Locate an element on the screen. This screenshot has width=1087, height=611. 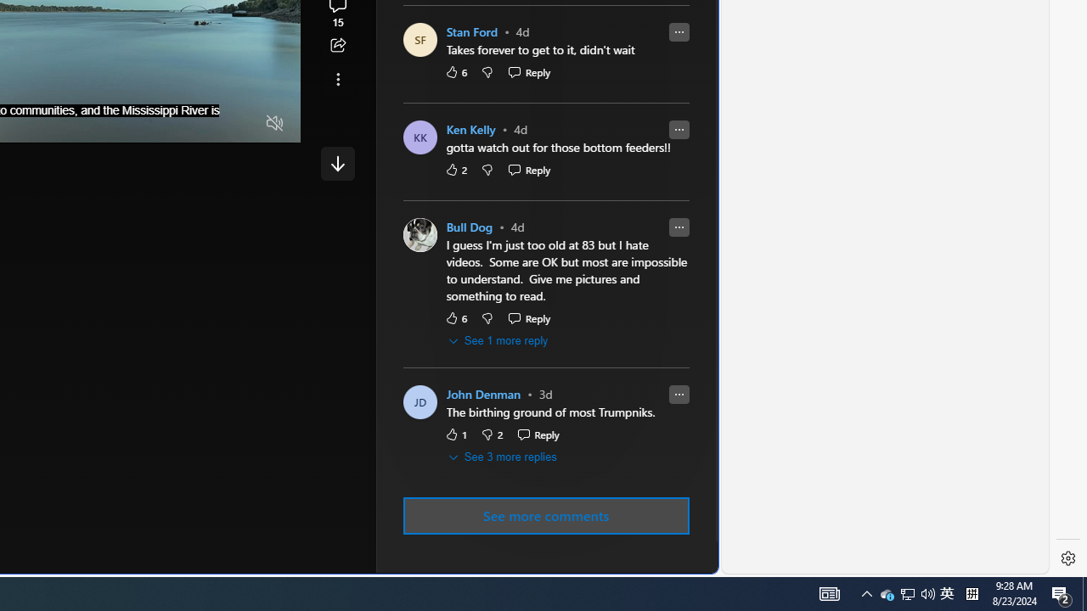
Profile Picture is located at coordinates (420, 236).